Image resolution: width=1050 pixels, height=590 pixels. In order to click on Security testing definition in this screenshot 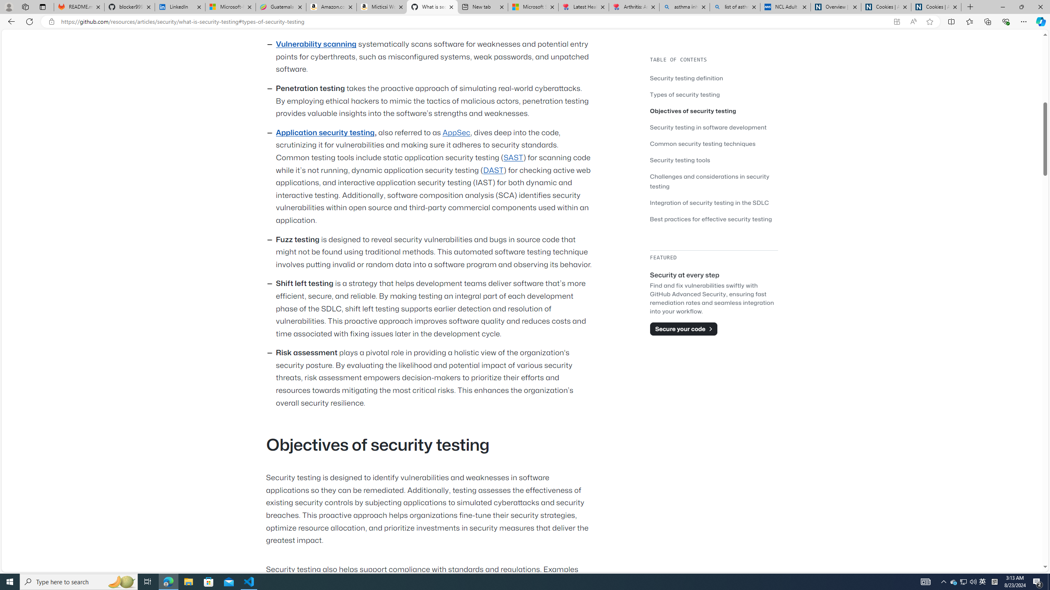, I will do `click(714, 78)`.